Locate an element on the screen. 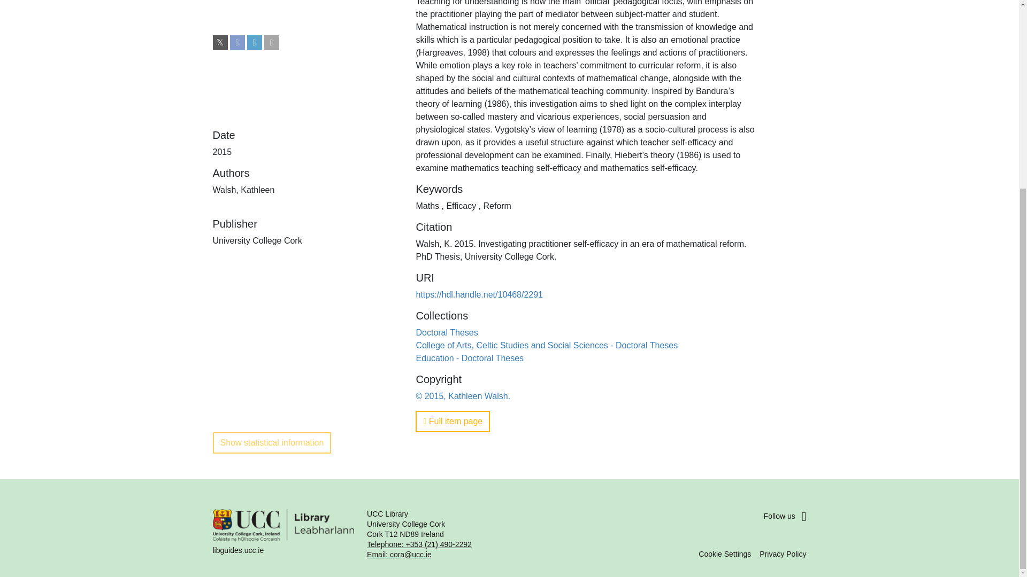 The width and height of the screenshot is (1027, 577). Doctoral Theses is located at coordinates (446, 332).